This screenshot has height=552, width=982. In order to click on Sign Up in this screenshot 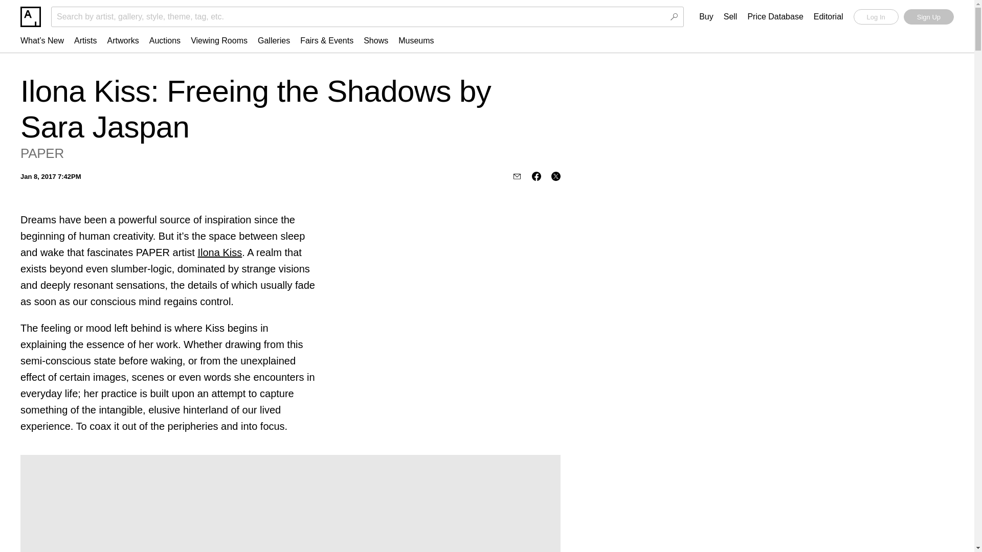, I will do `click(928, 16)`.